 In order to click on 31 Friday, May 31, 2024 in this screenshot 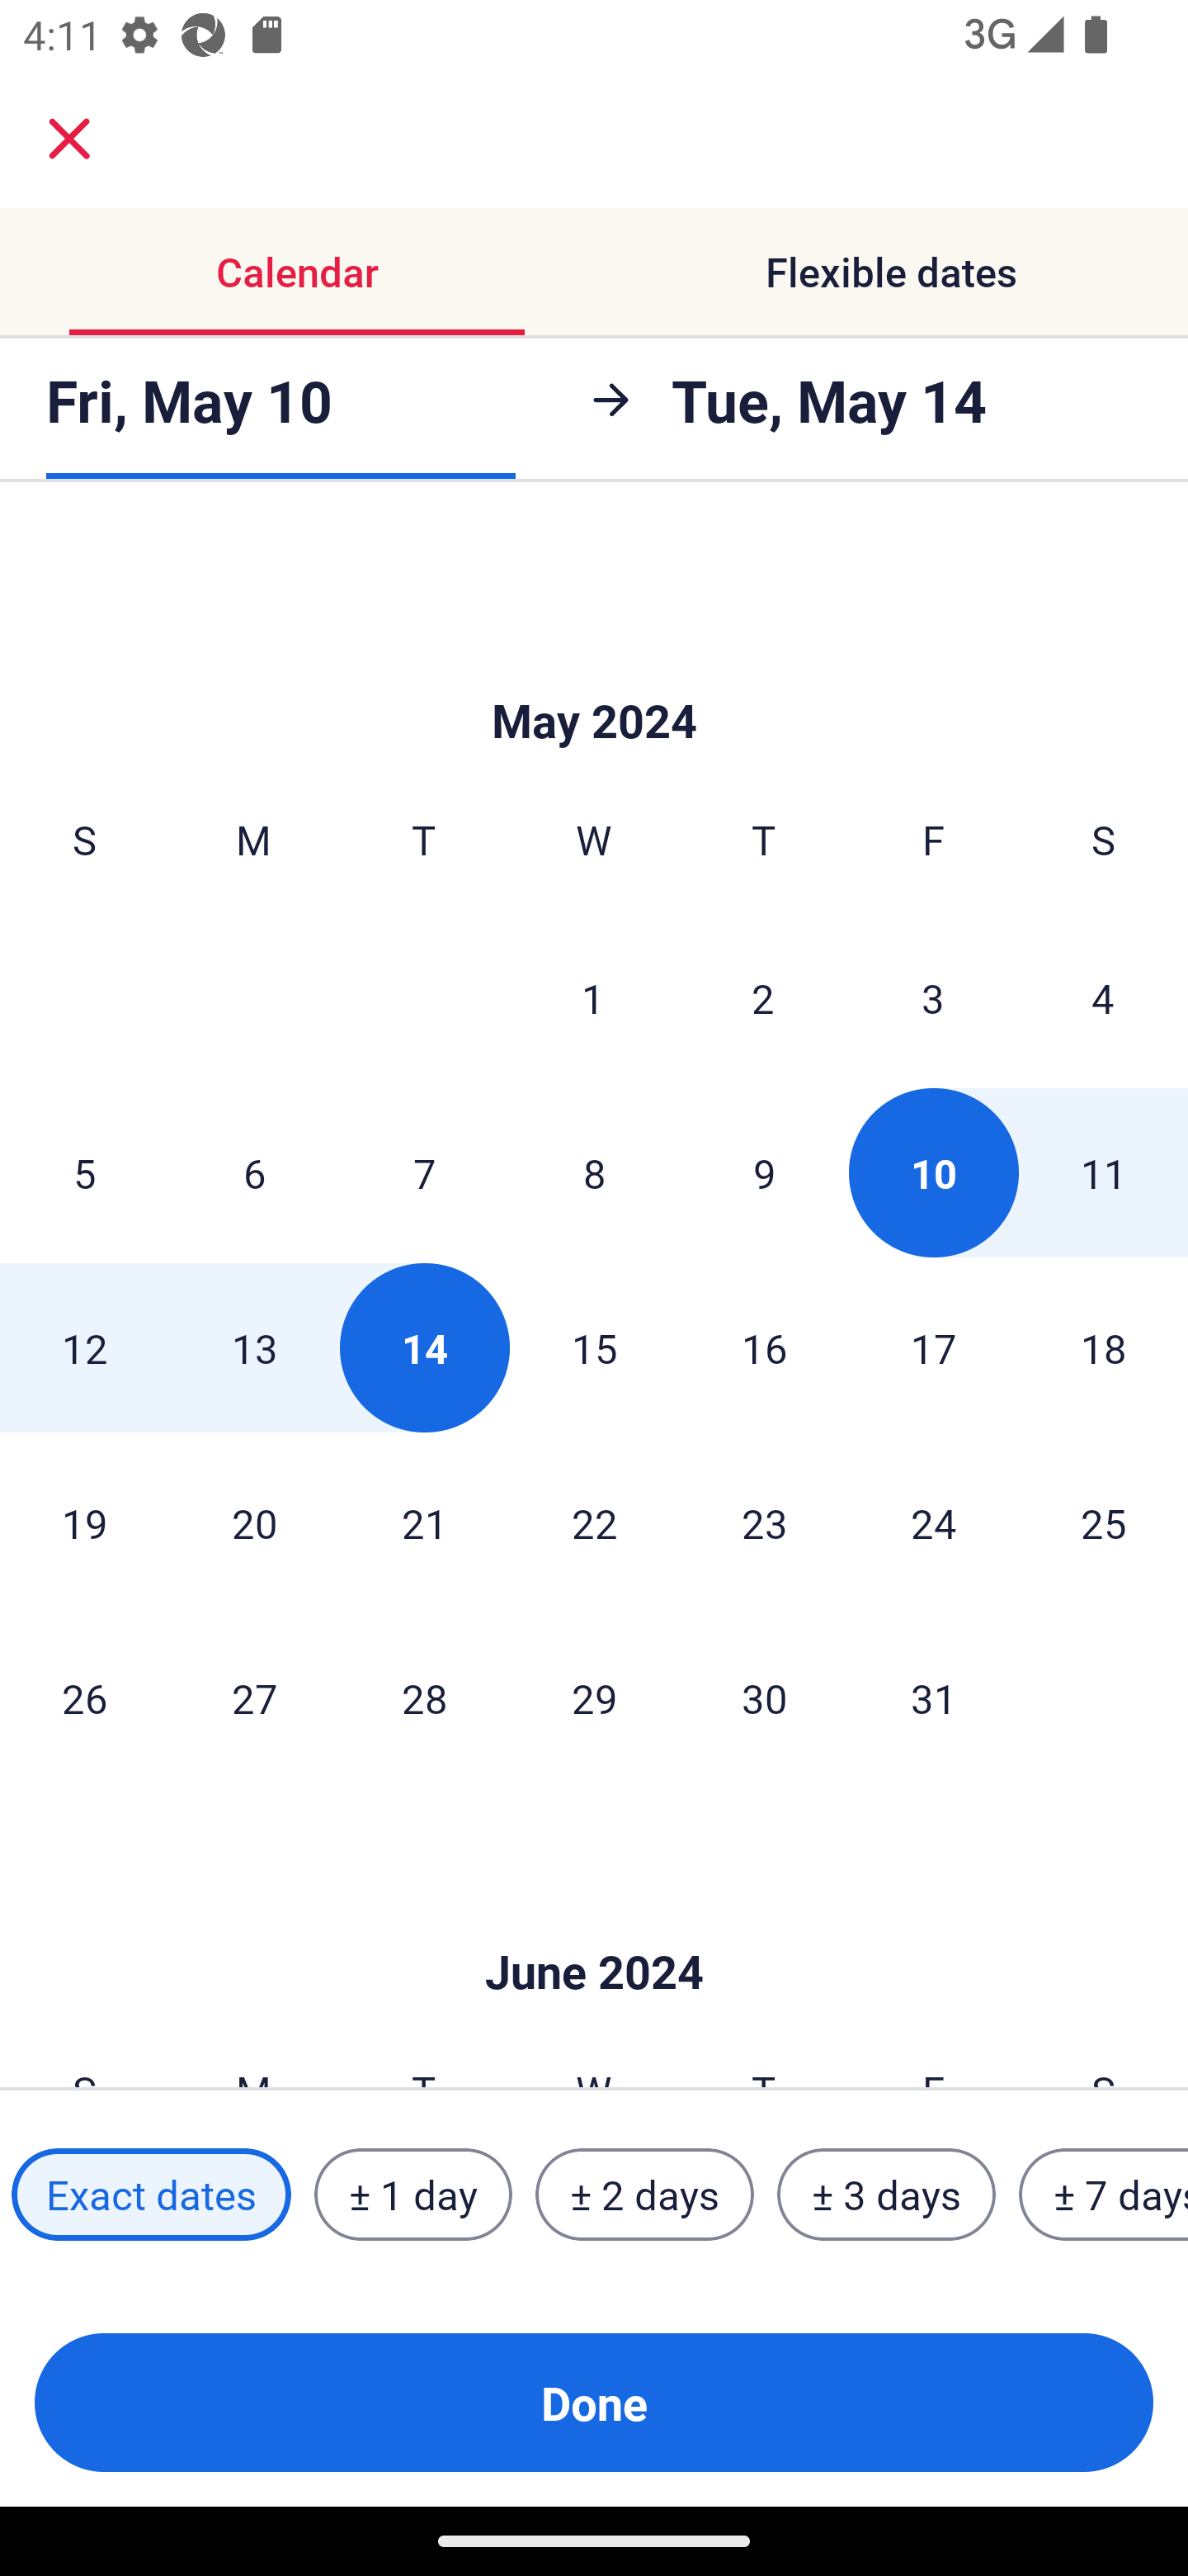, I will do `click(934, 1698)`.